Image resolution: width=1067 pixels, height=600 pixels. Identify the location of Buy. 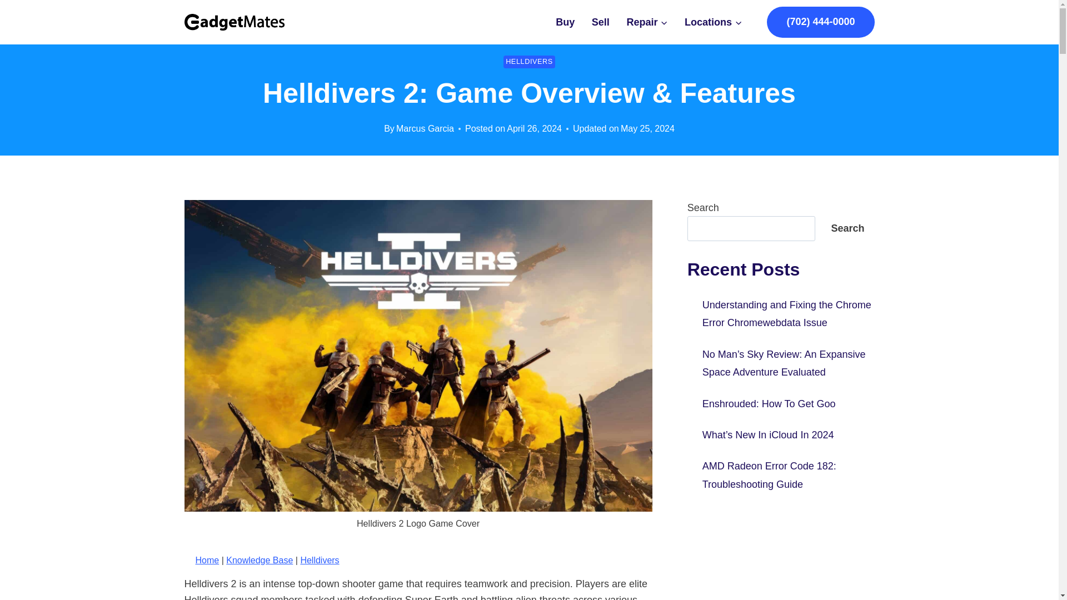
(565, 22).